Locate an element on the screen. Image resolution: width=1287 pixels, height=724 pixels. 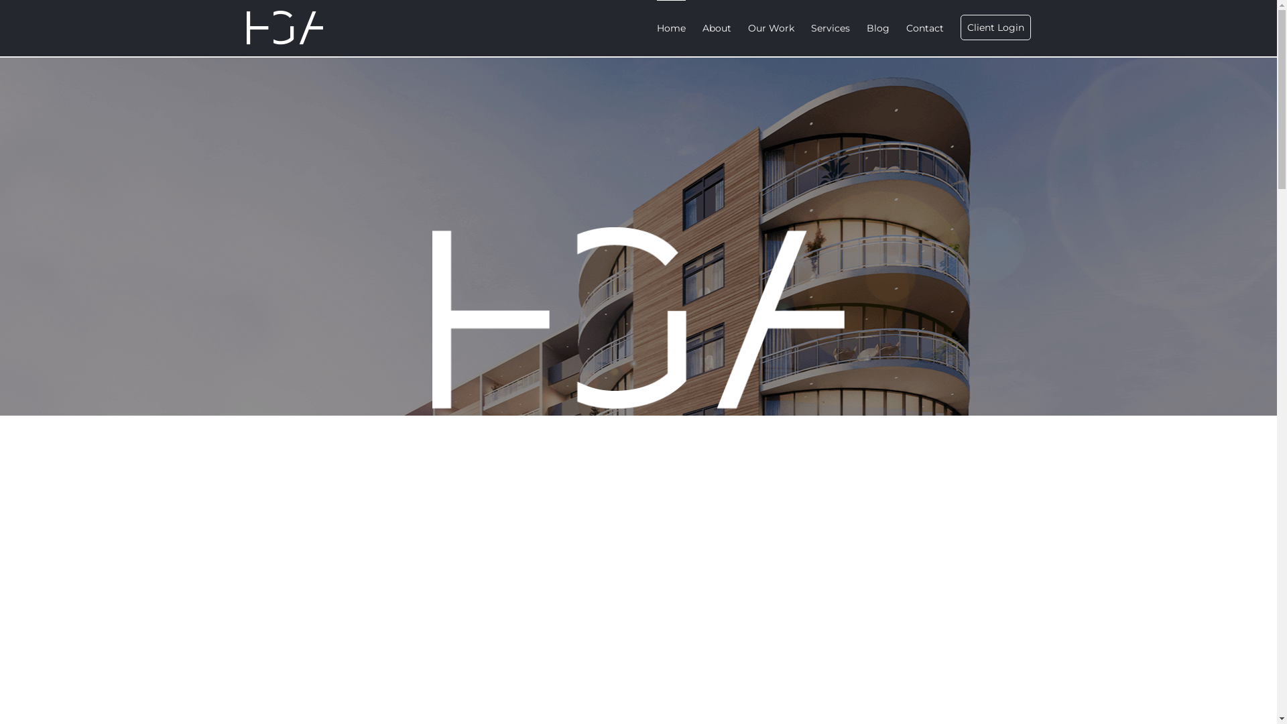
Services is located at coordinates (831, 28).